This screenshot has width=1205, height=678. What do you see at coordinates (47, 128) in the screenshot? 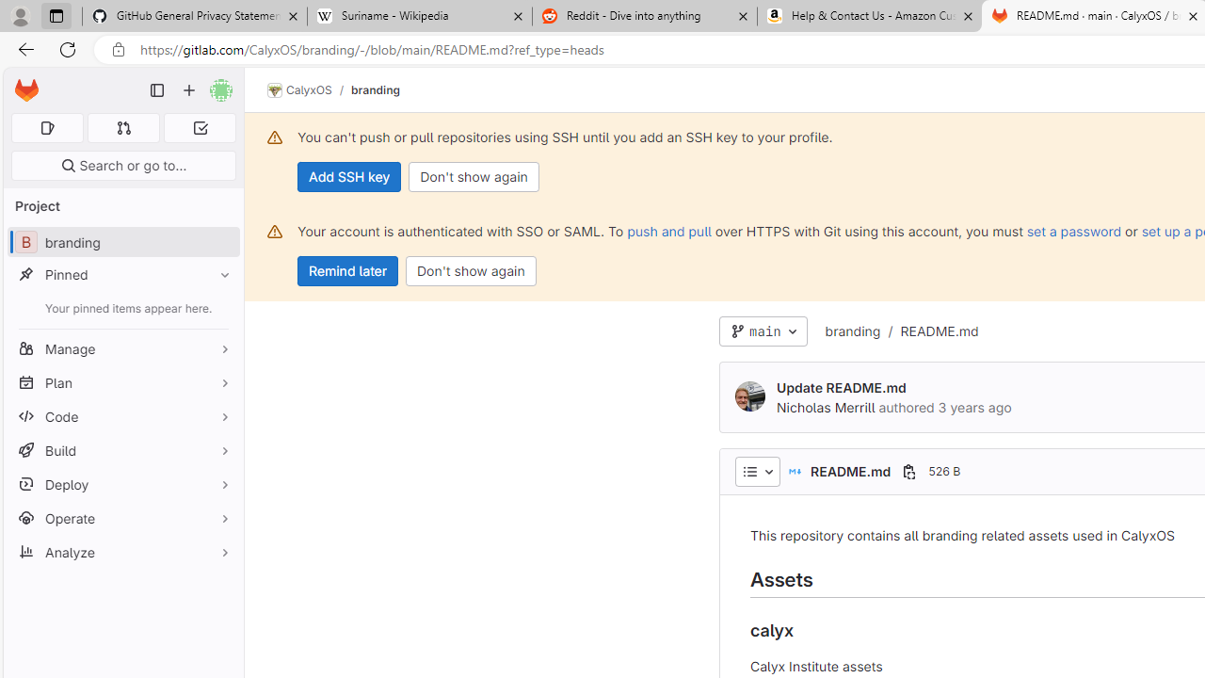
I see `Assigned issues 0` at bounding box center [47, 128].